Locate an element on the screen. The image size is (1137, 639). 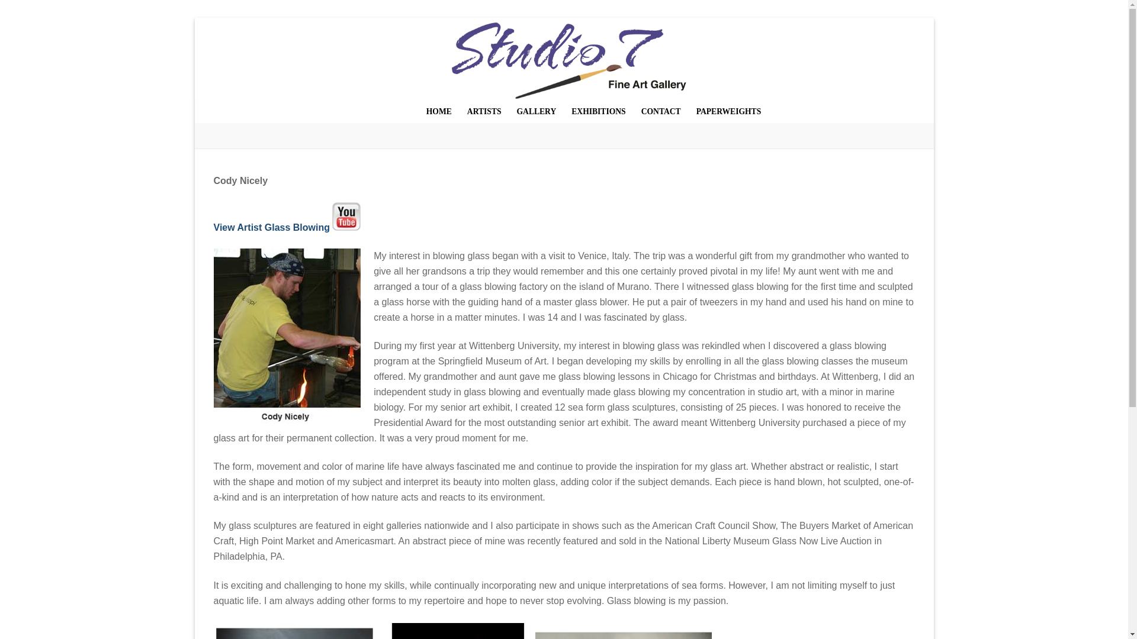
starfish is located at coordinates (623, 631).